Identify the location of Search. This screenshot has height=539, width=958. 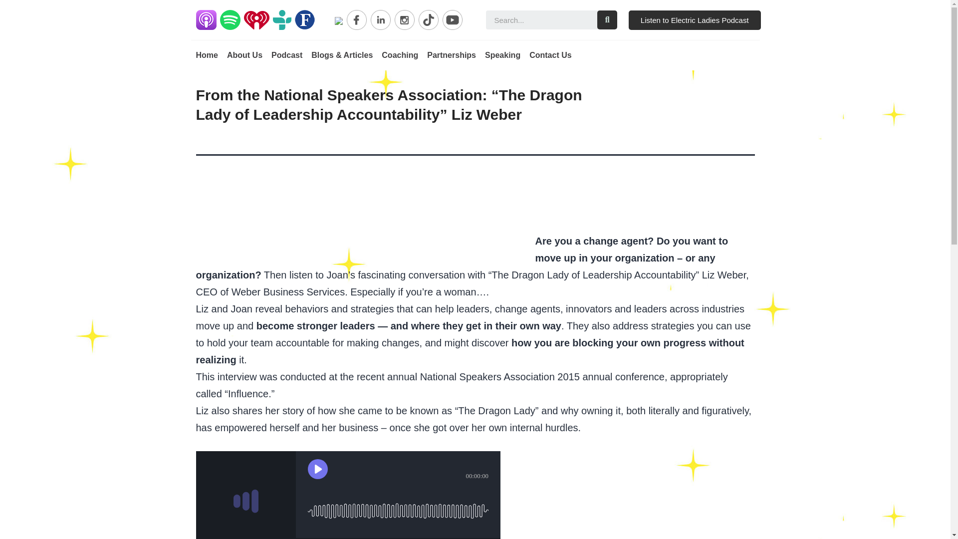
(607, 20).